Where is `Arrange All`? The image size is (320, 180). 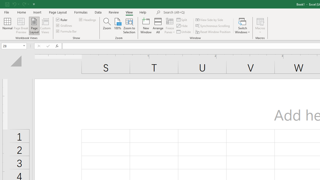
Arrange All is located at coordinates (158, 25).